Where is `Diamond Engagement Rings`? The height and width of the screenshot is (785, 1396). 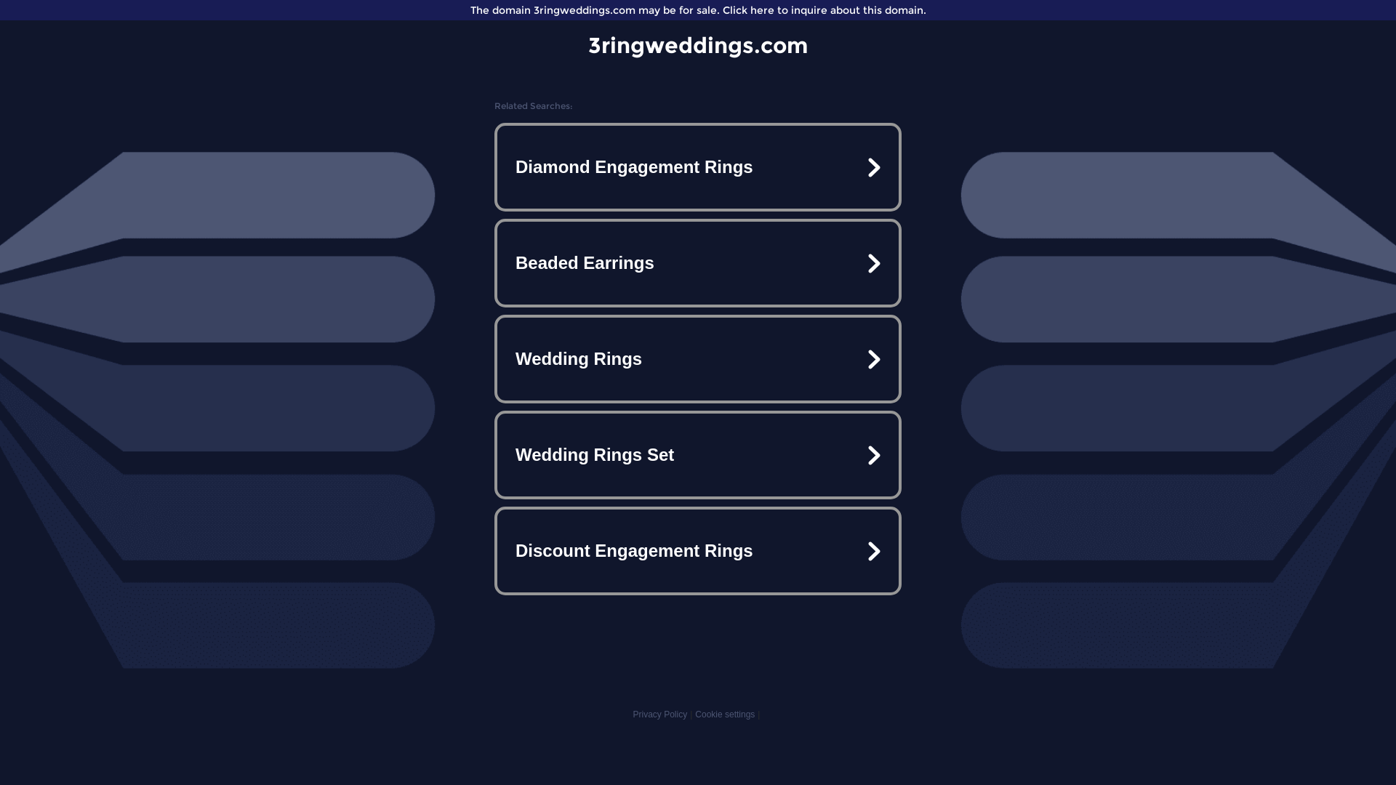 Diamond Engagement Rings is located at coordinates (698, 167).